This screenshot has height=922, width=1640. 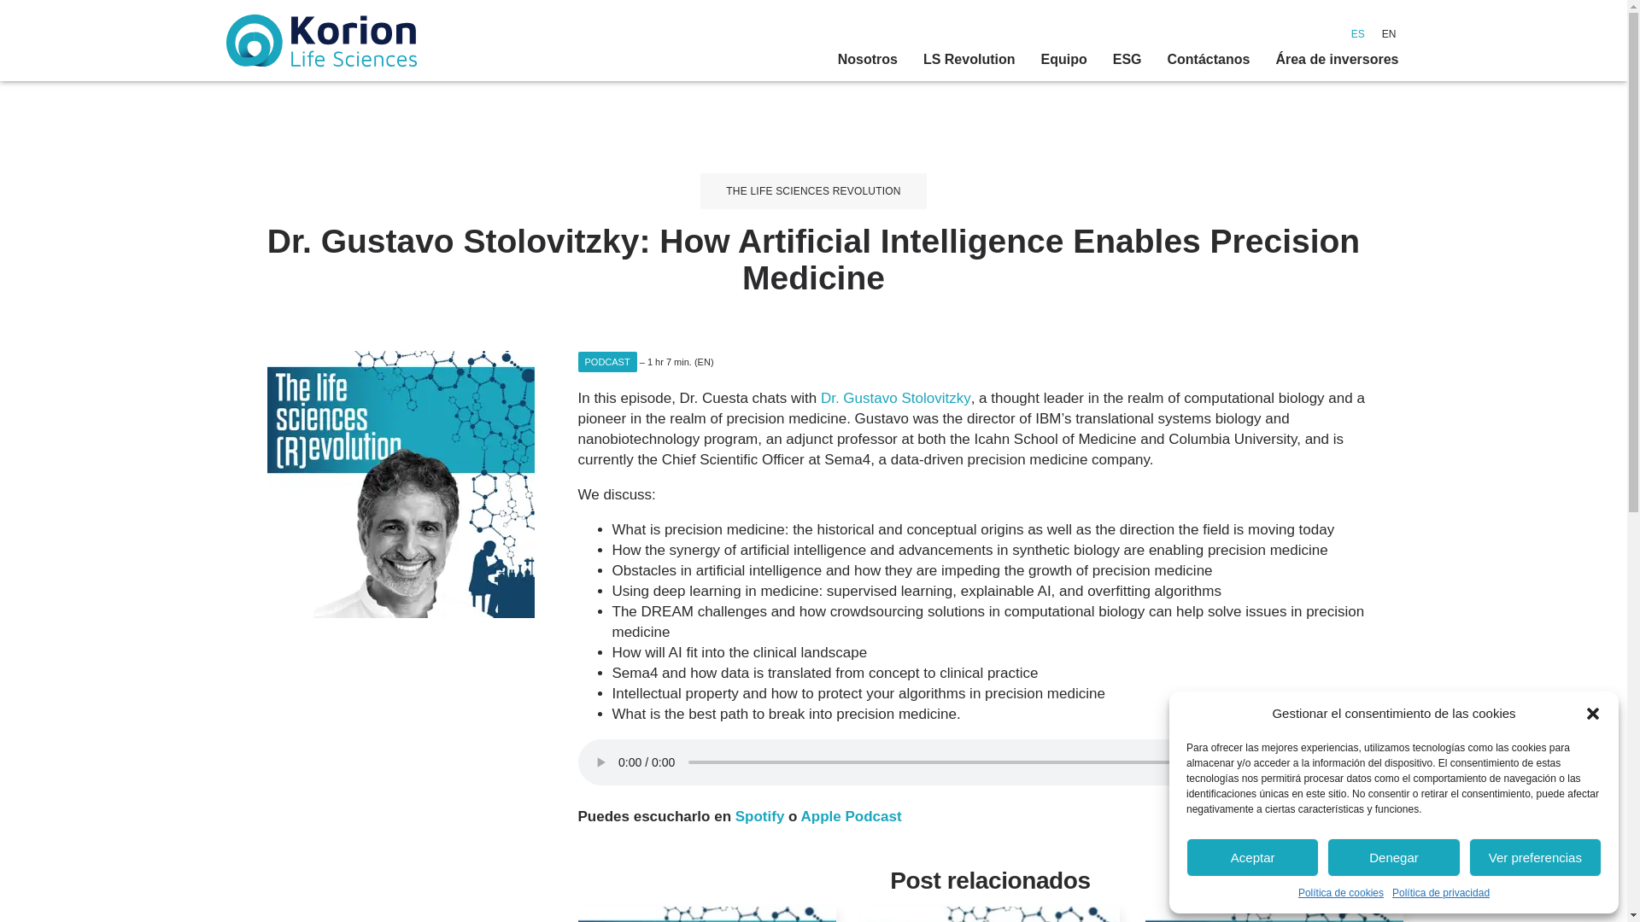 What do you see at coordinates (1389, 34) in the screenshot?
I see `EN` at bounding box center [1389, 34].